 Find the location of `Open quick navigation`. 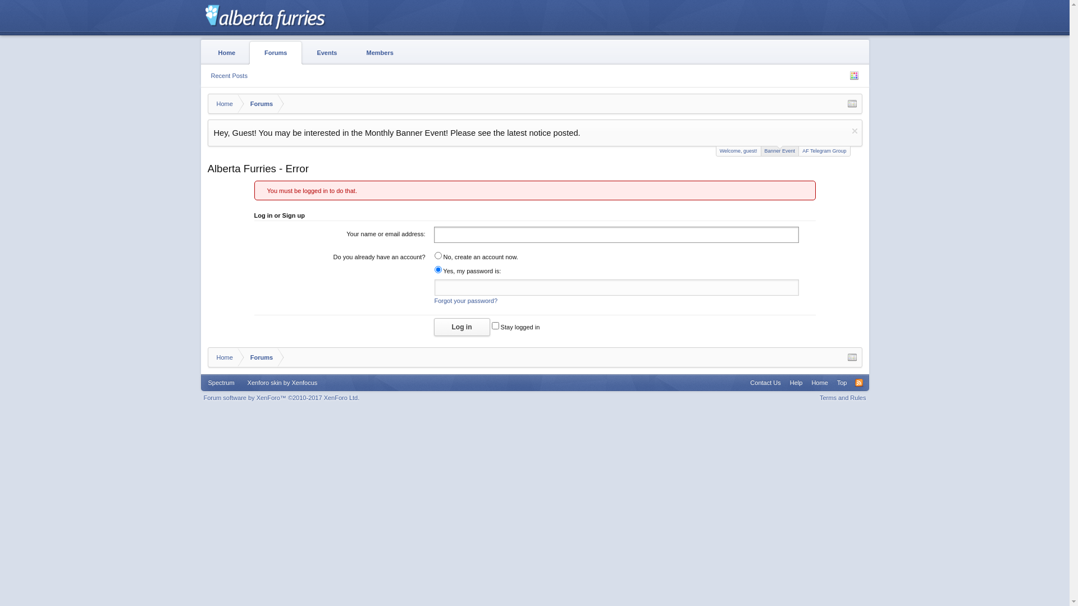

Open quick navigation is located at coordinates (852, 357).